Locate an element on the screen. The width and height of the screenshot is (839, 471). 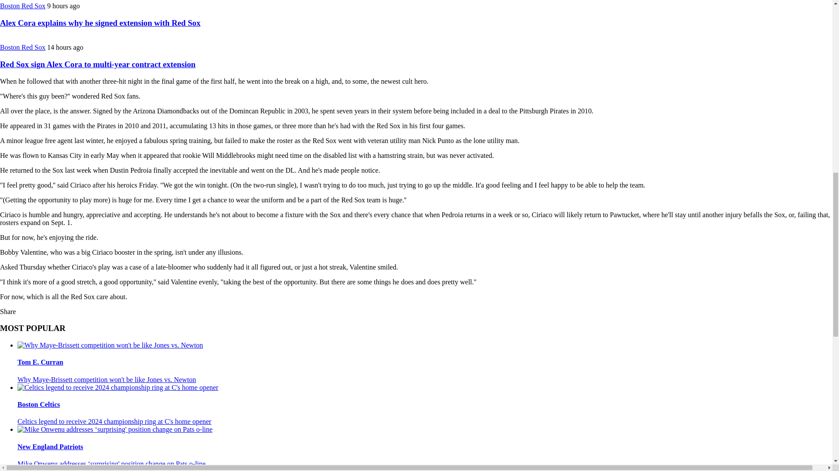
Red Sox sign Alex Cora to multi-year contract extension is located at coordinates (98, 64).